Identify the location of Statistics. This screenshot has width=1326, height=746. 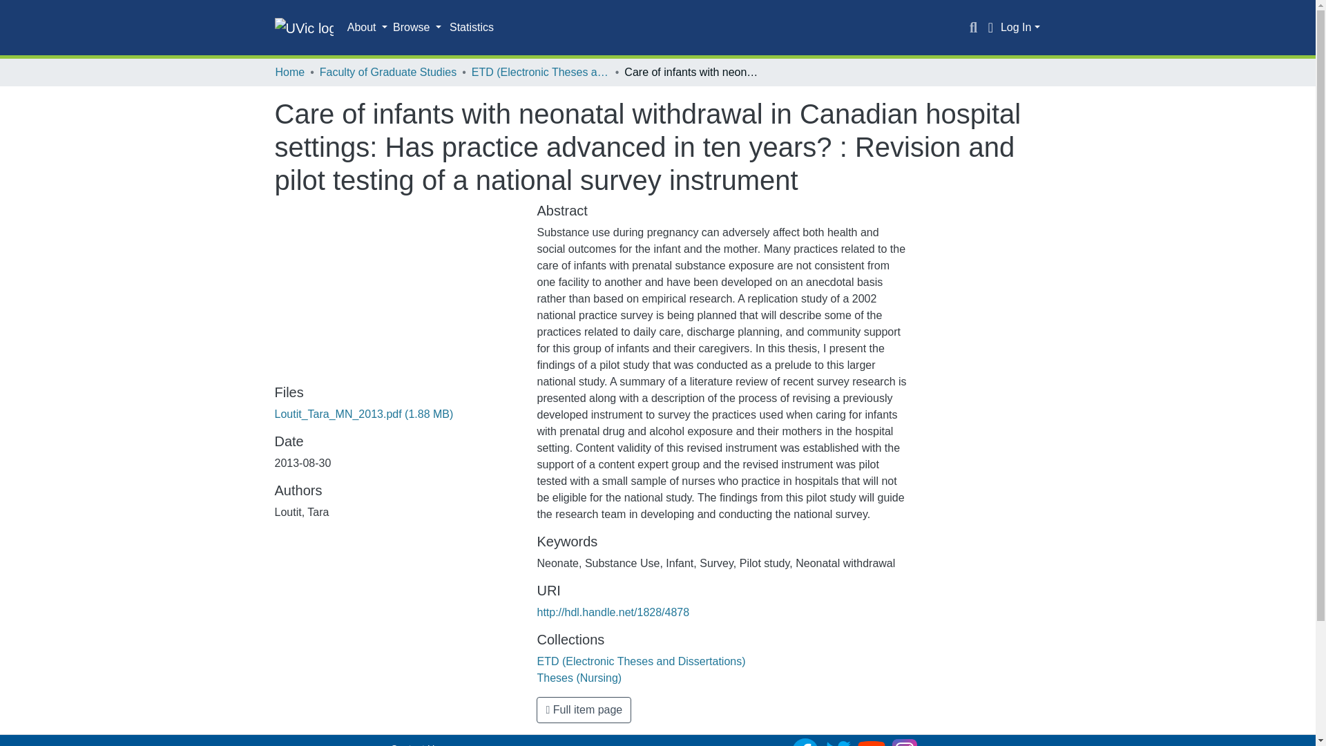
(472, 28).